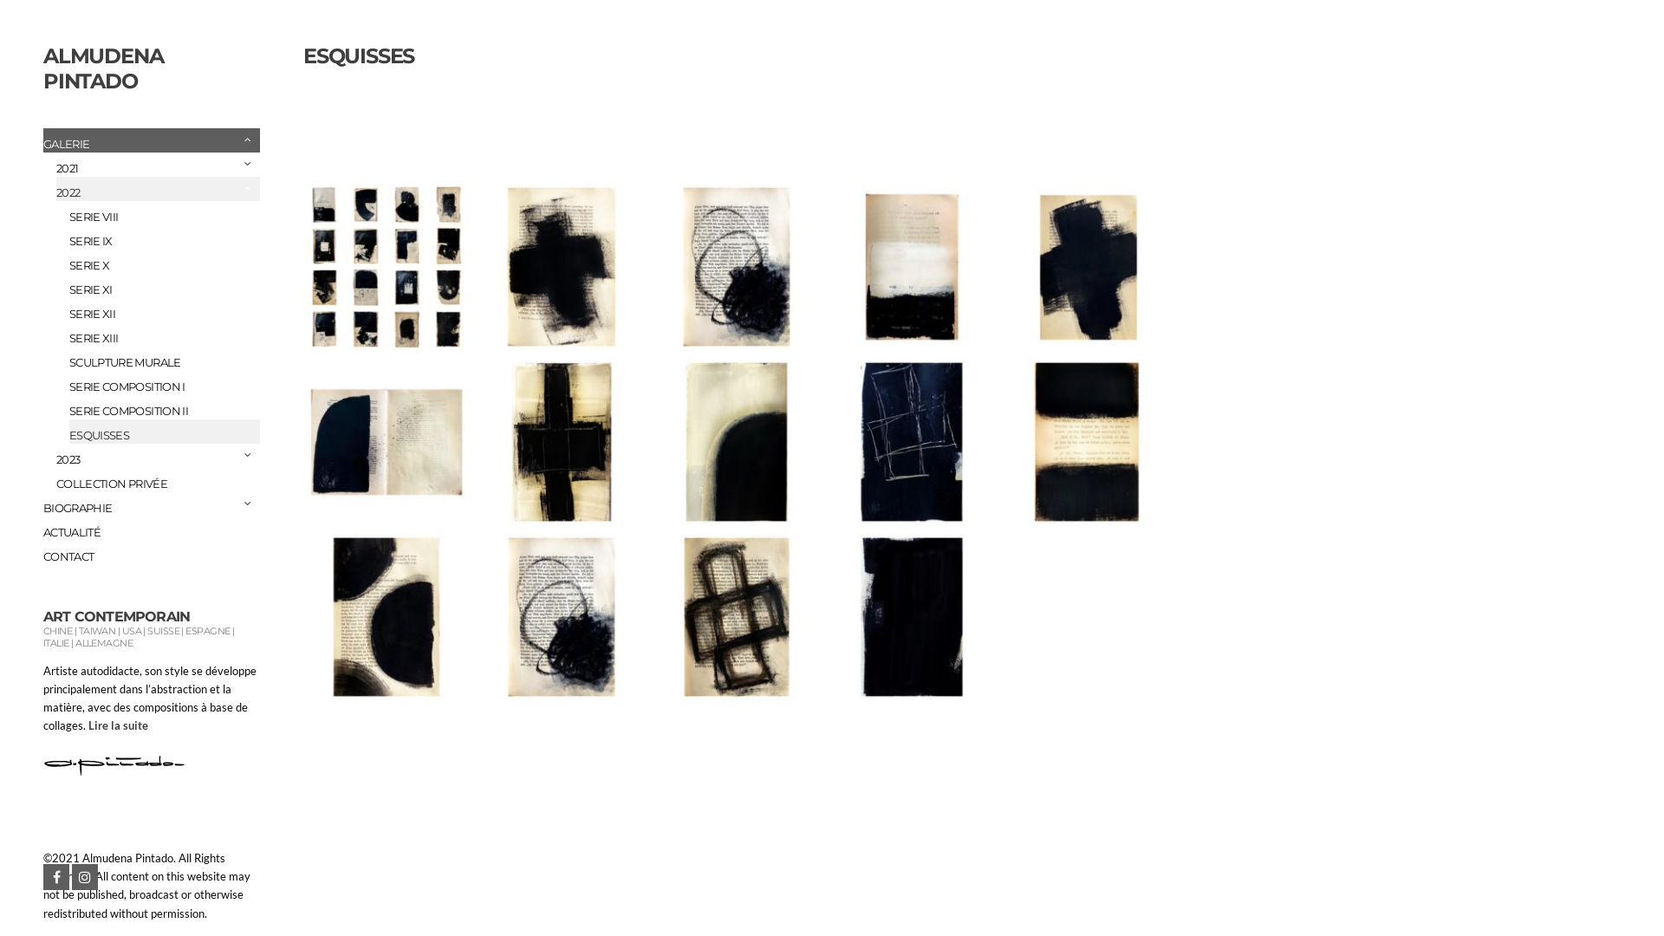 The height and width of the screenshot is (936, 1664). I want to click on ALMUDENA PINTADO, so click(103, 68).